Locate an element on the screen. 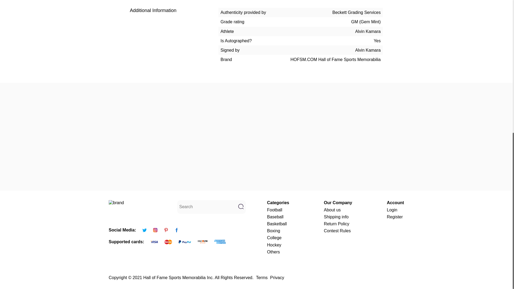  Privacy is located at coordinates (277, 277).